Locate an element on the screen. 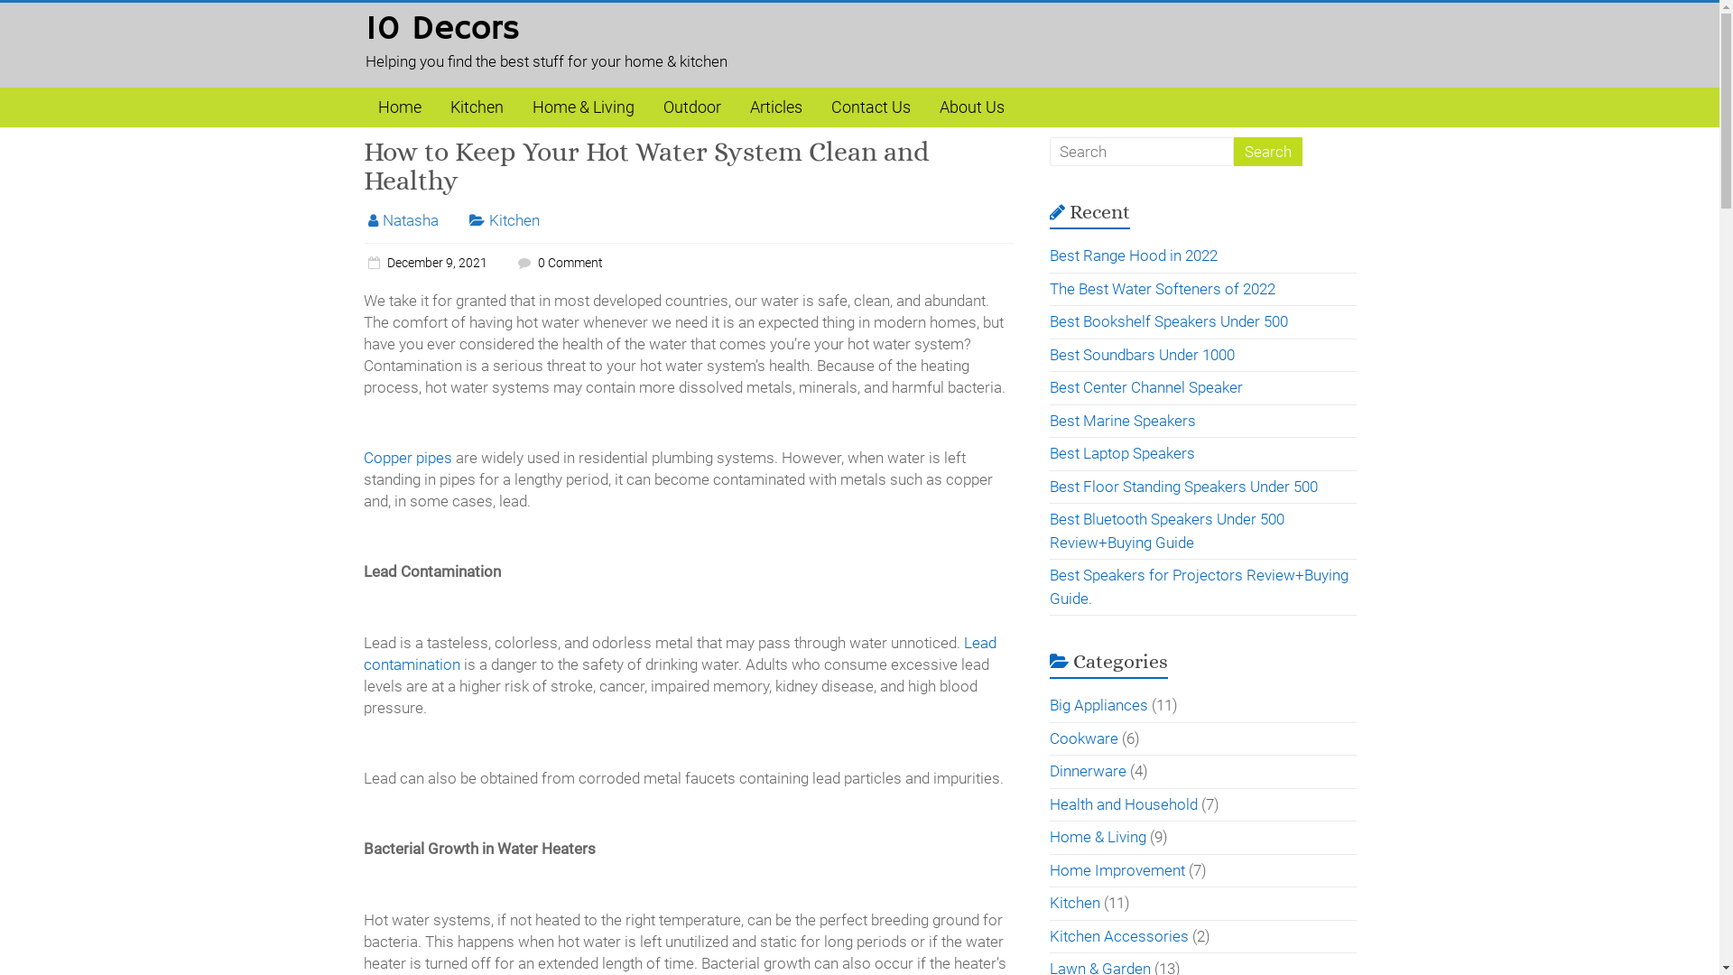  Big Appliances is located at coordinates (1099, 705).